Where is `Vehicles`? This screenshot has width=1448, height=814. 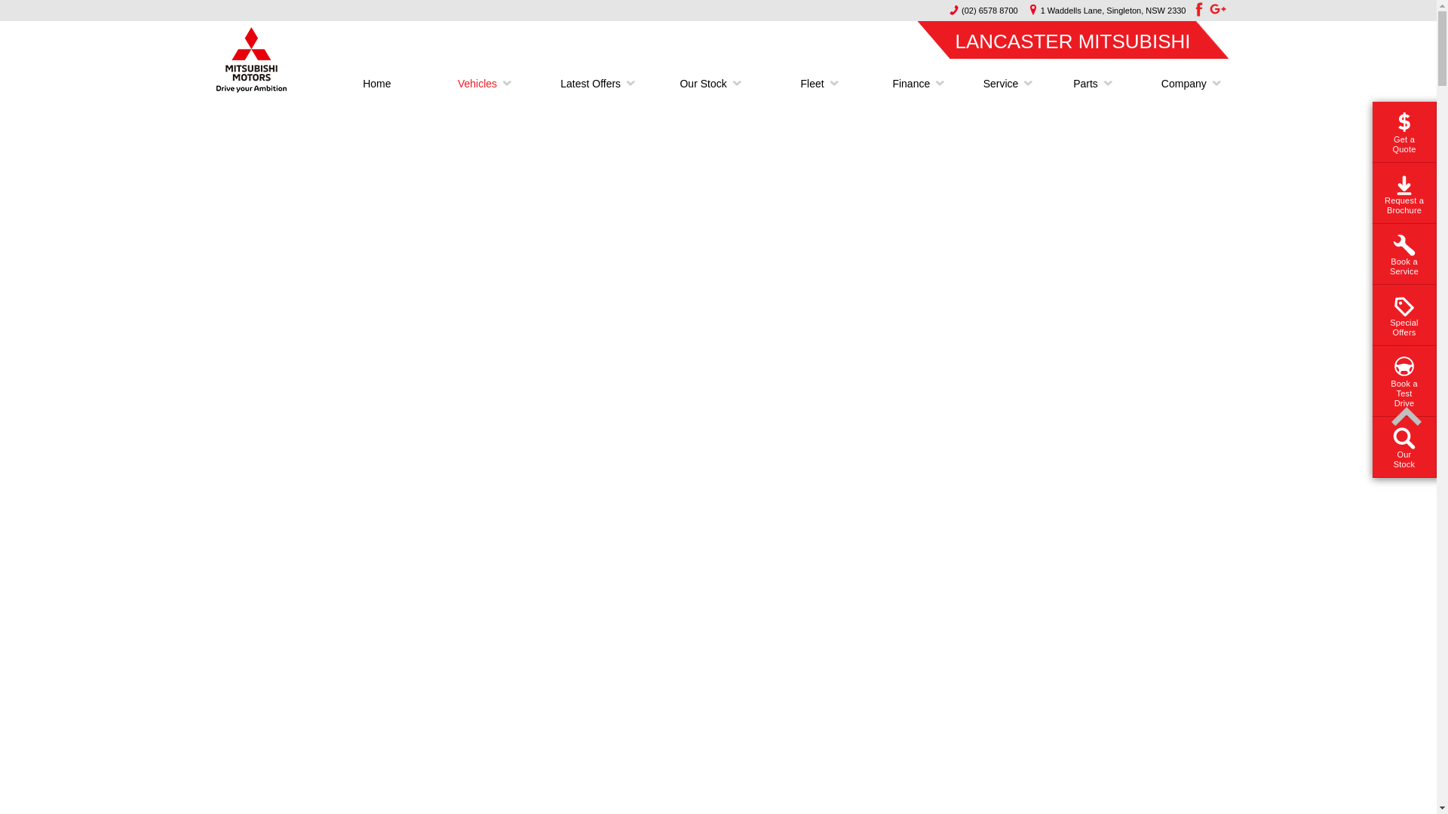
Vehicles is located at coordinates (477, 84).